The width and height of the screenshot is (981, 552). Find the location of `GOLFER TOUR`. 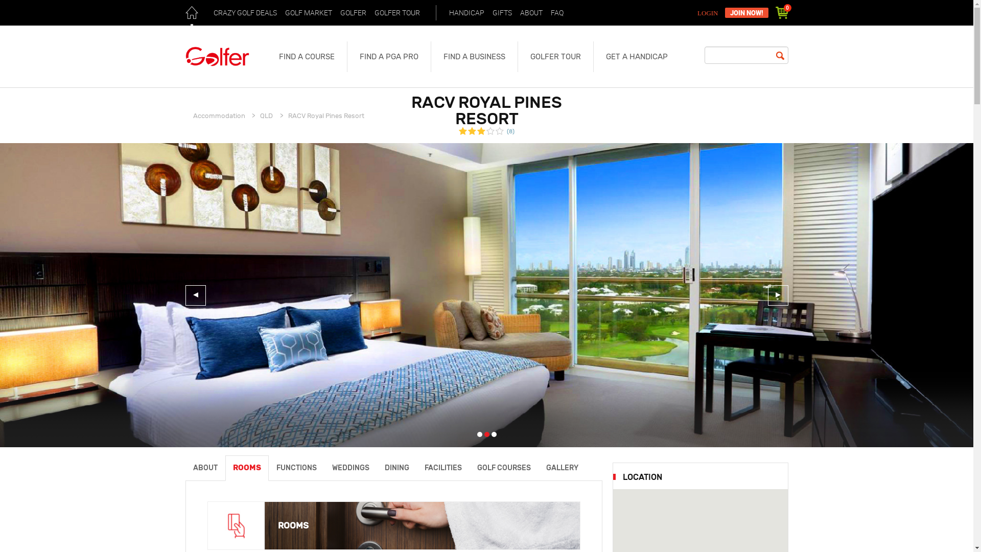

GOLFER TOUR is located at coordinates (555, 57).